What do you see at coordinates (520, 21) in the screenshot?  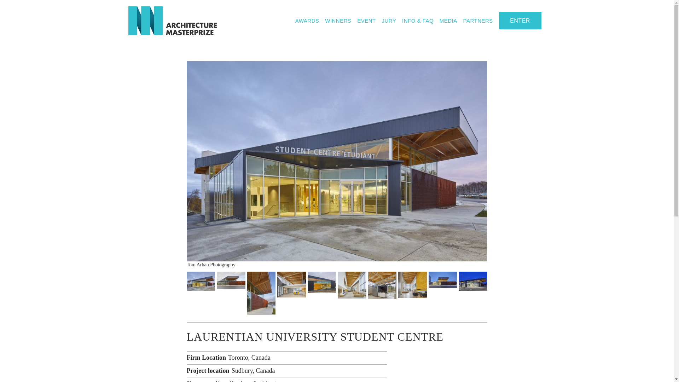 I see `ENTER` at bounding box center [520, 21].